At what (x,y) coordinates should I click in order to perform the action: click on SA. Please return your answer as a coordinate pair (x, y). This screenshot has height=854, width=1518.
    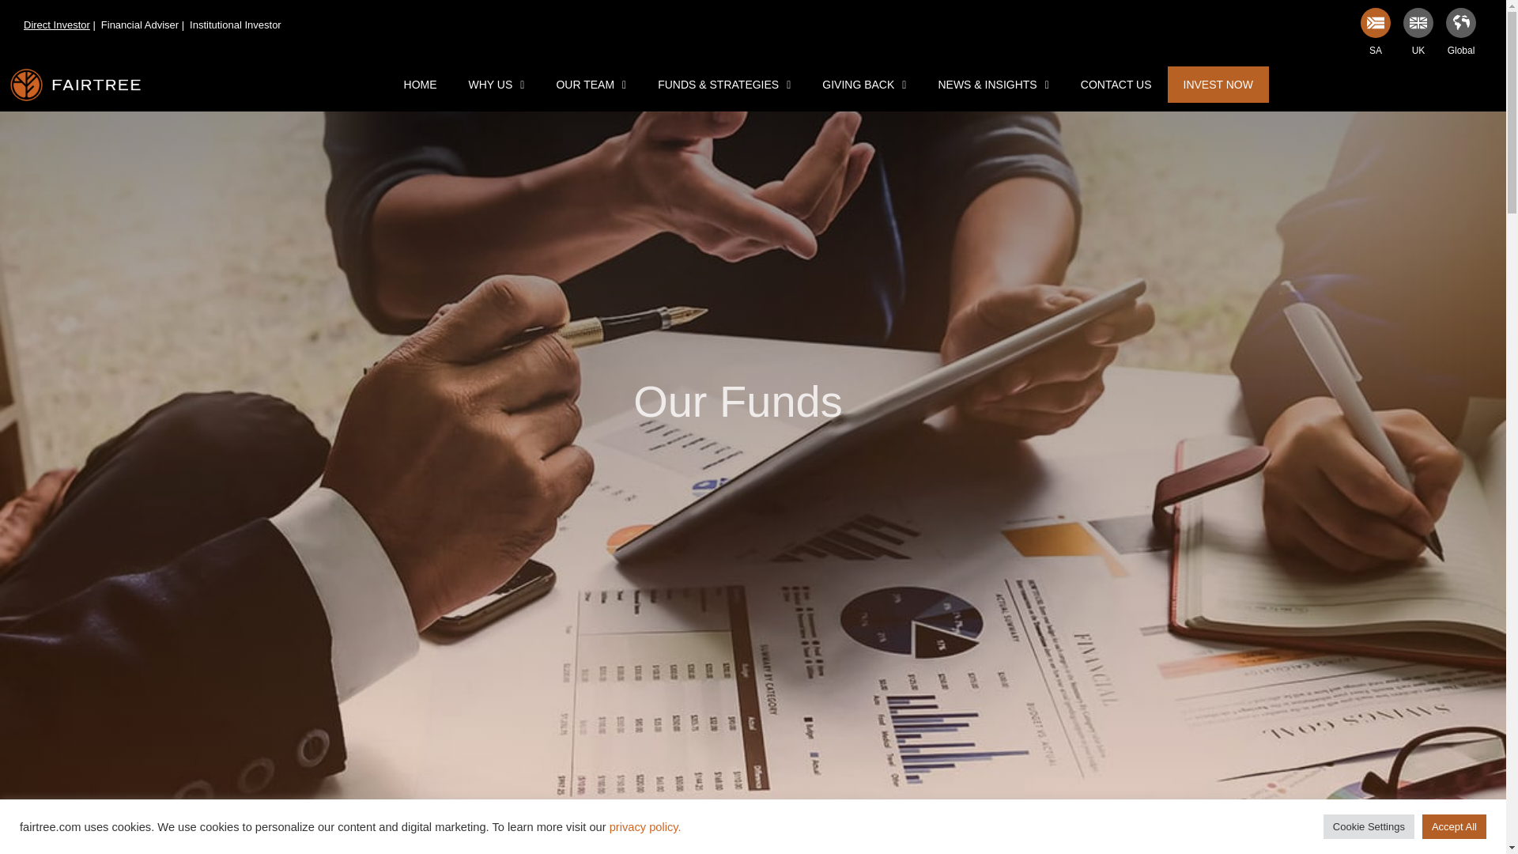
    Looking at the image, I should click on (1375, 50).